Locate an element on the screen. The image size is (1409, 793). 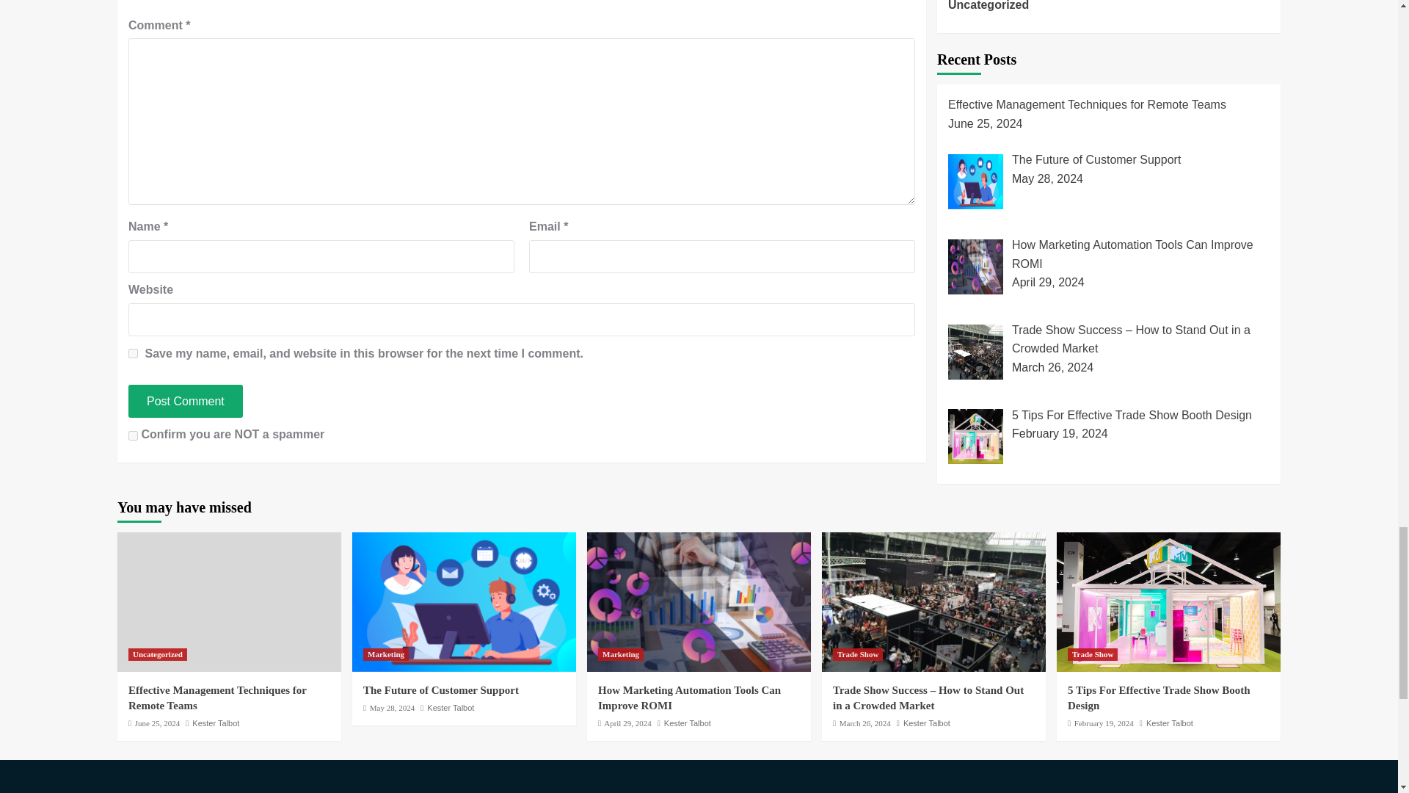
on is located at coordinates (133, 435).